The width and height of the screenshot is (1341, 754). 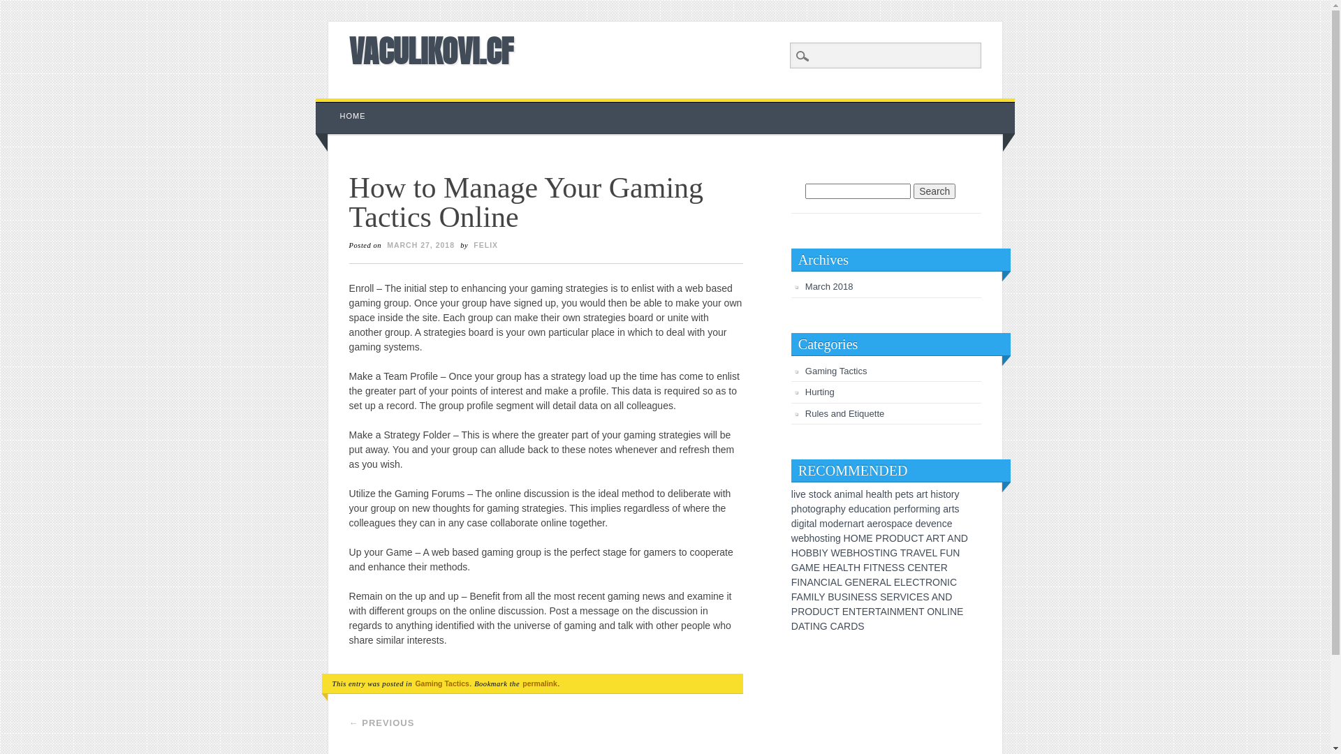 What do you see at coordinates (824, 582) in the screenshot?
I see `C` at bounding box center [824, 582].